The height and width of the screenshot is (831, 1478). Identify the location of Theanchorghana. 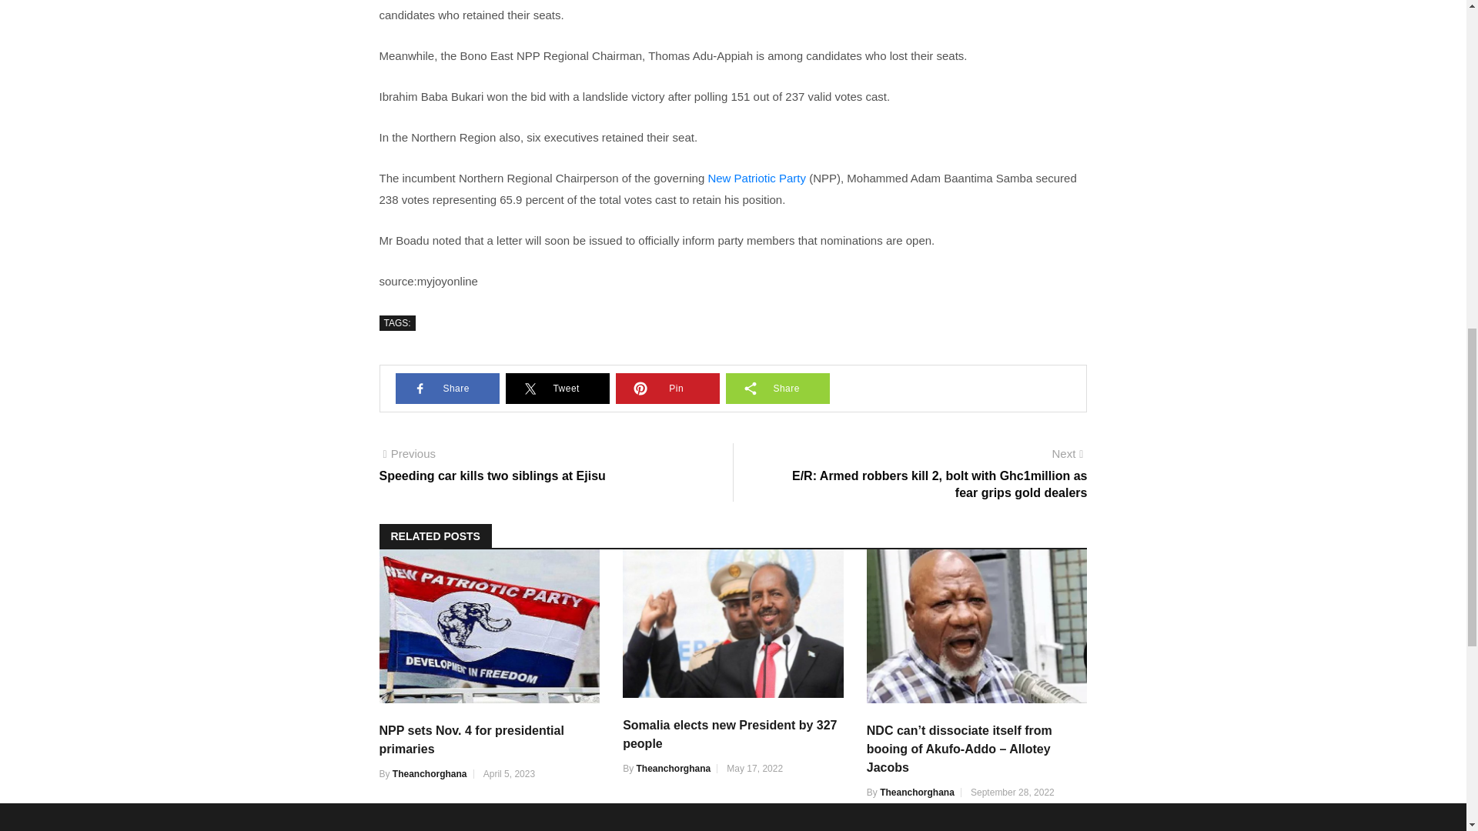
(917, 792).